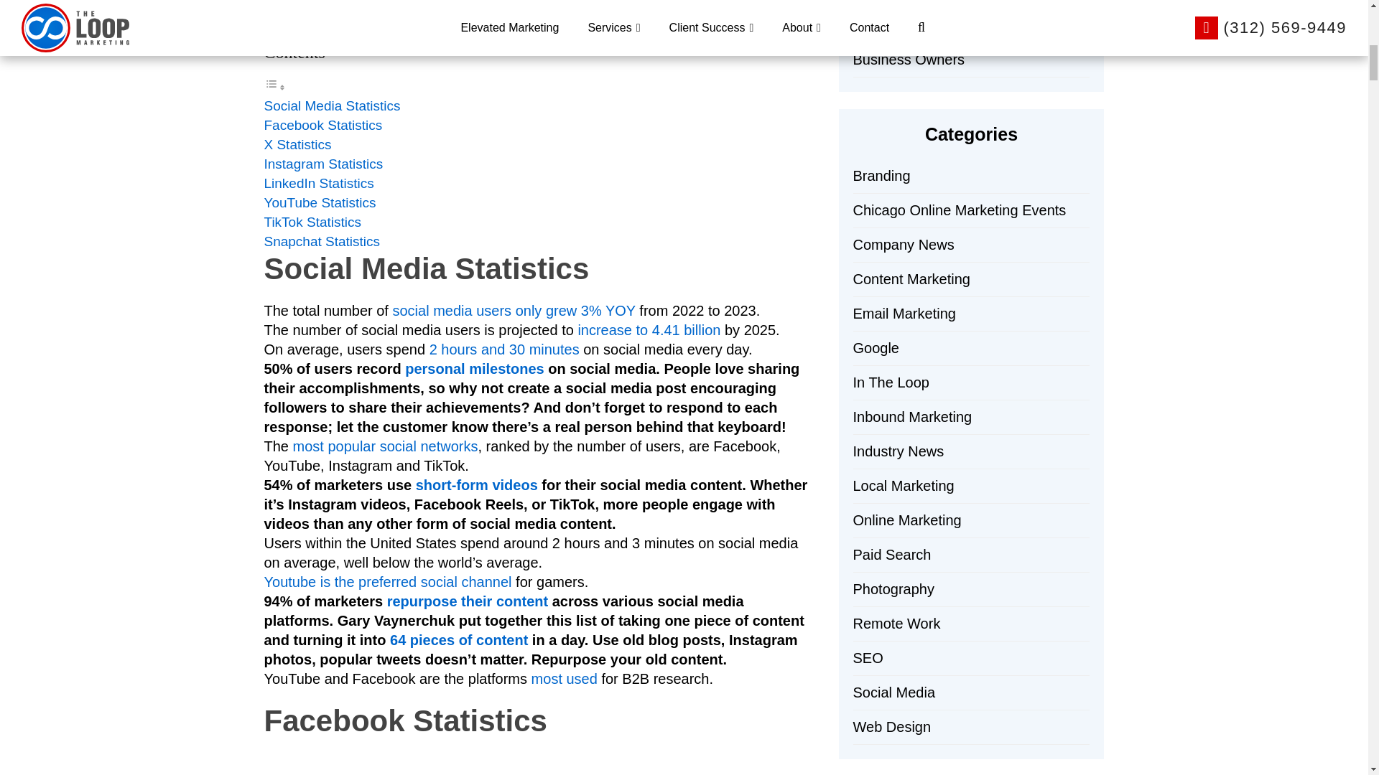  Describe the element at coordinates (323, 164) in the screenshot. I see `Instagram Statistics` at that location.